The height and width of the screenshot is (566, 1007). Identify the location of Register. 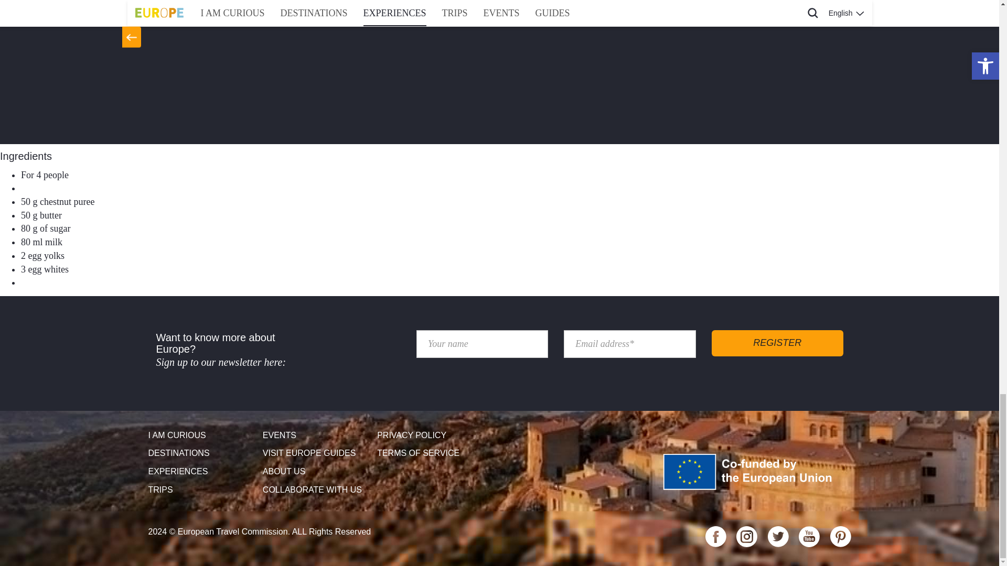
(777, 343).